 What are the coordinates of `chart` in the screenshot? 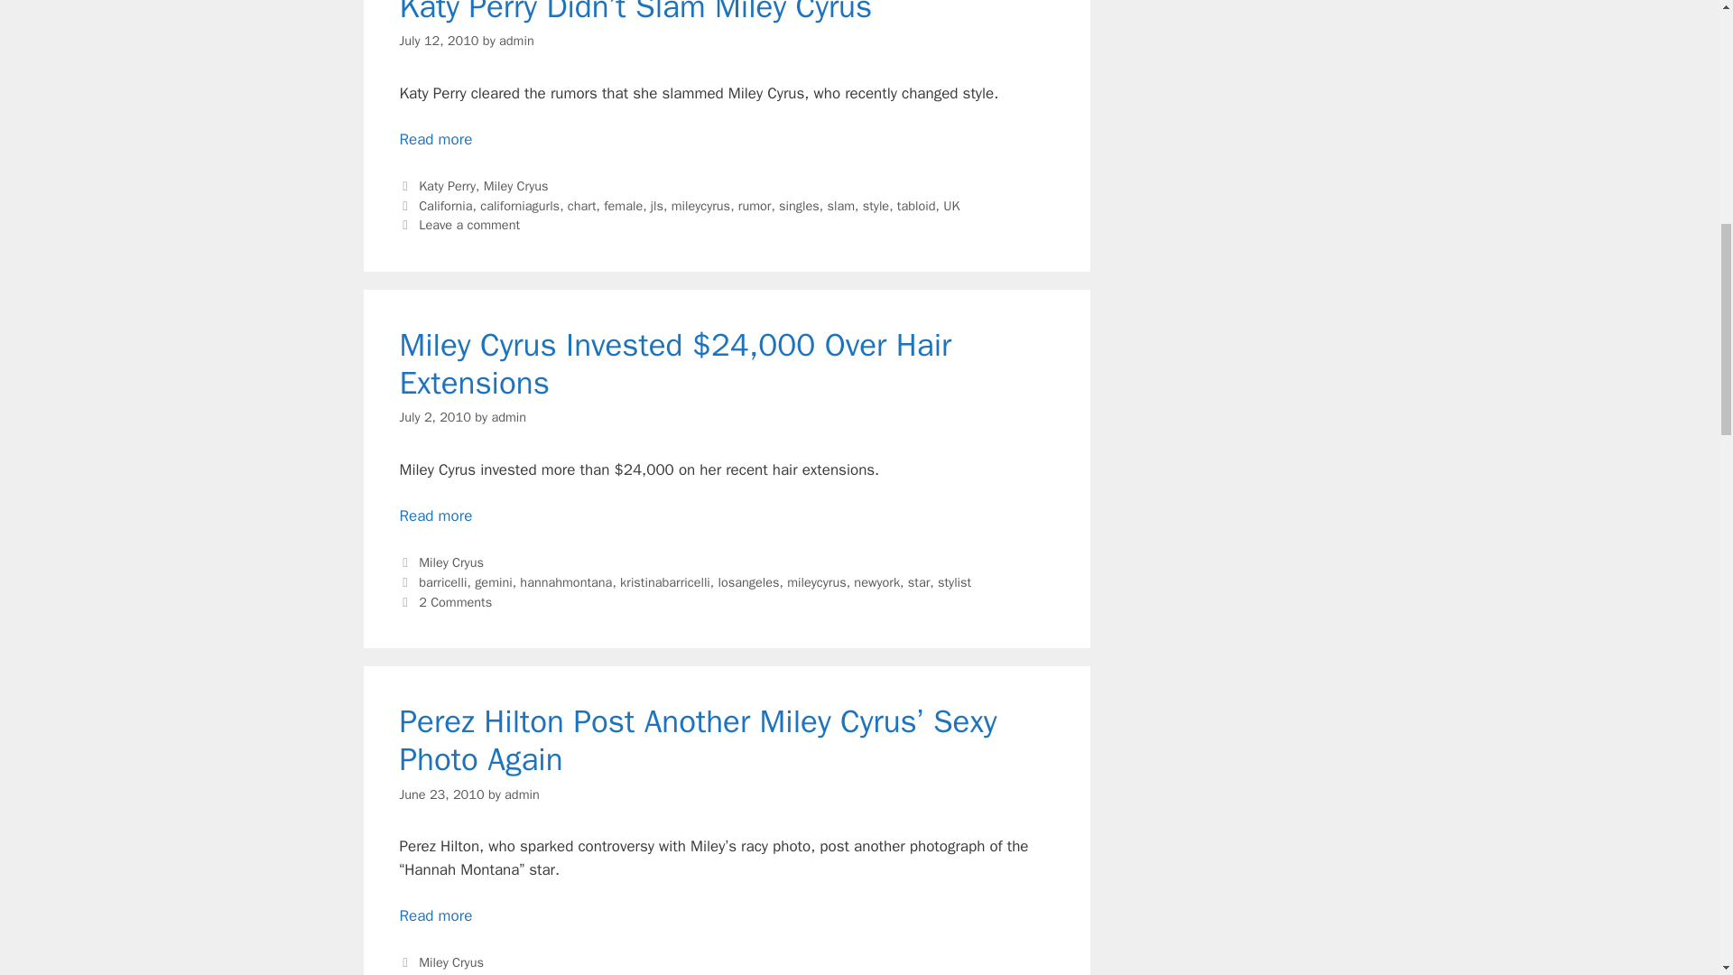 It's located at (581, 206).